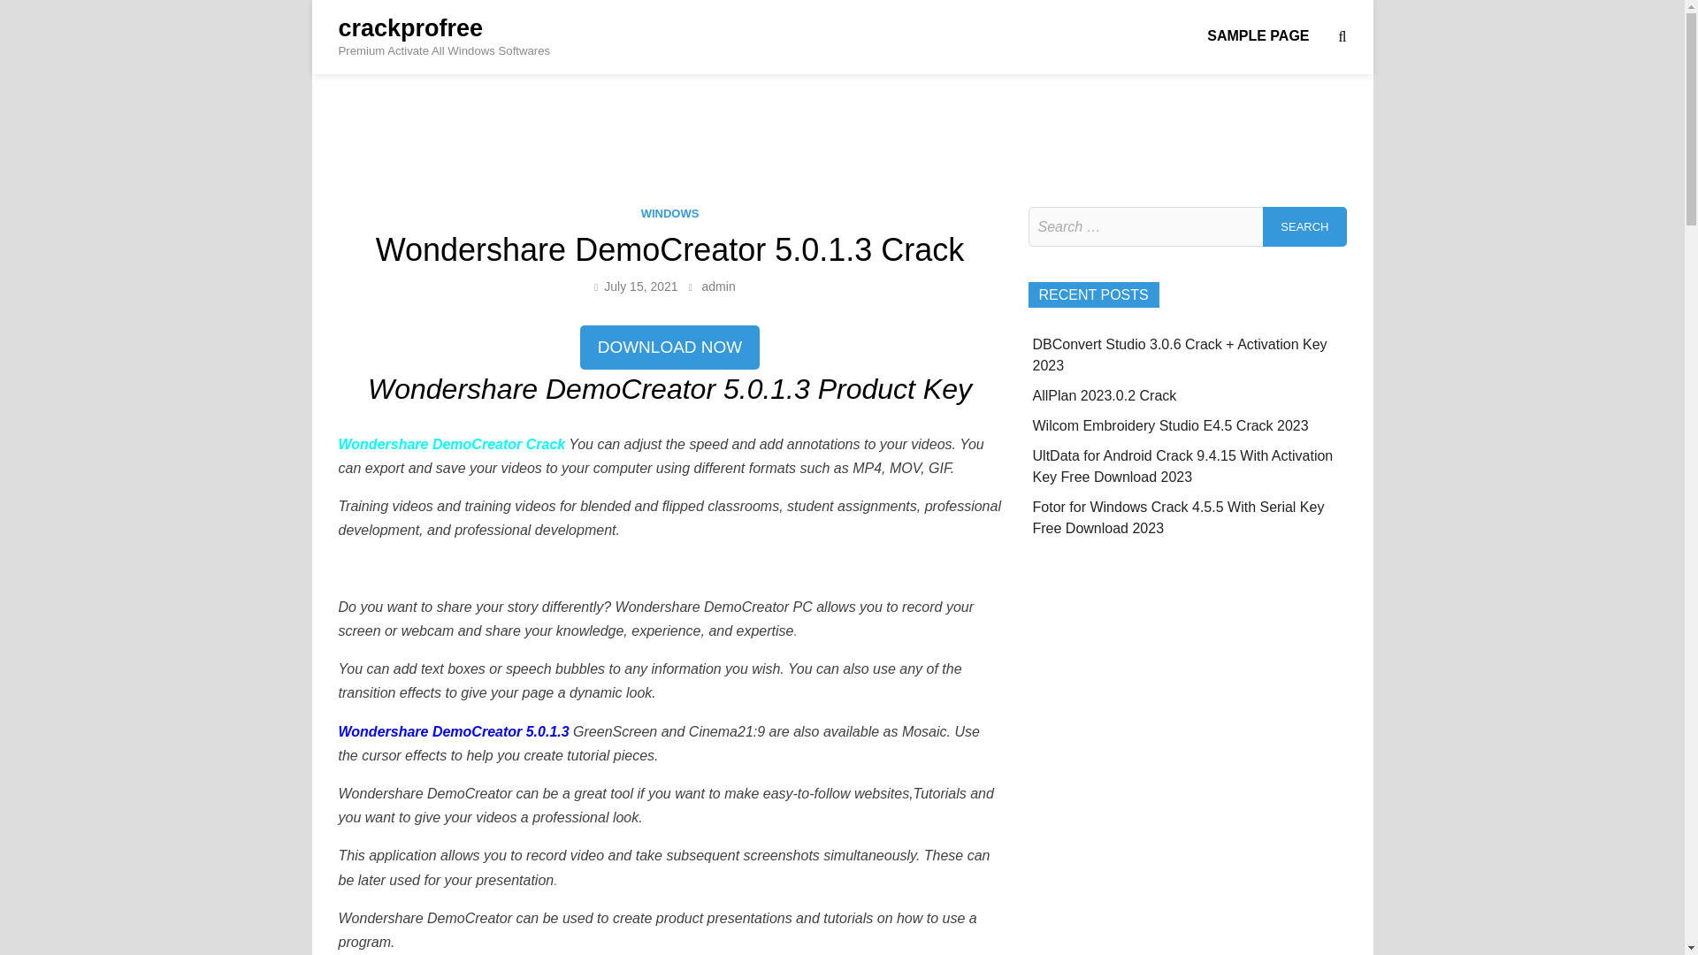 The image size is (1698, 955). I want to click on Search, so click(1304, 226).